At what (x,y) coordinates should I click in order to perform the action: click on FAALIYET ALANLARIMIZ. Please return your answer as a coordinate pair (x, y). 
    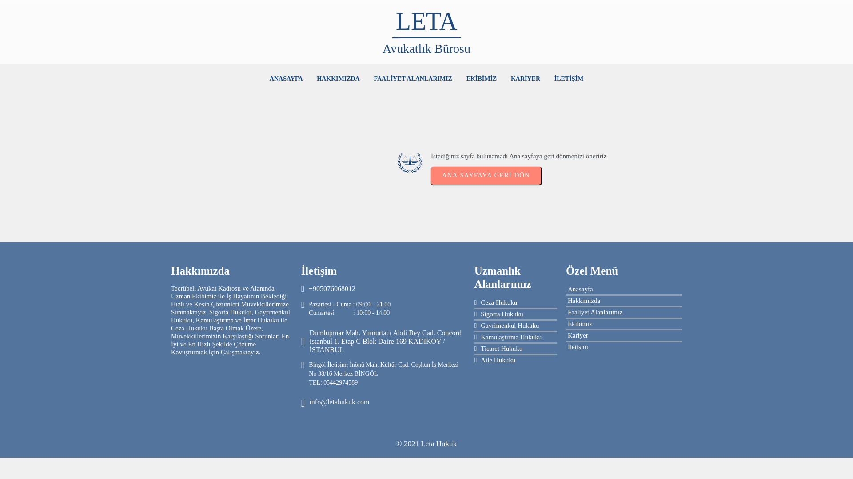
    Looking at the image, I should click on (413, 79).